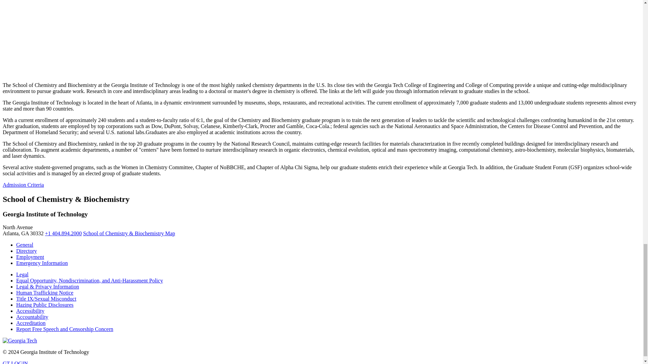  I want to click on Georgia Institute of Technology Employment, so click(30, 257).